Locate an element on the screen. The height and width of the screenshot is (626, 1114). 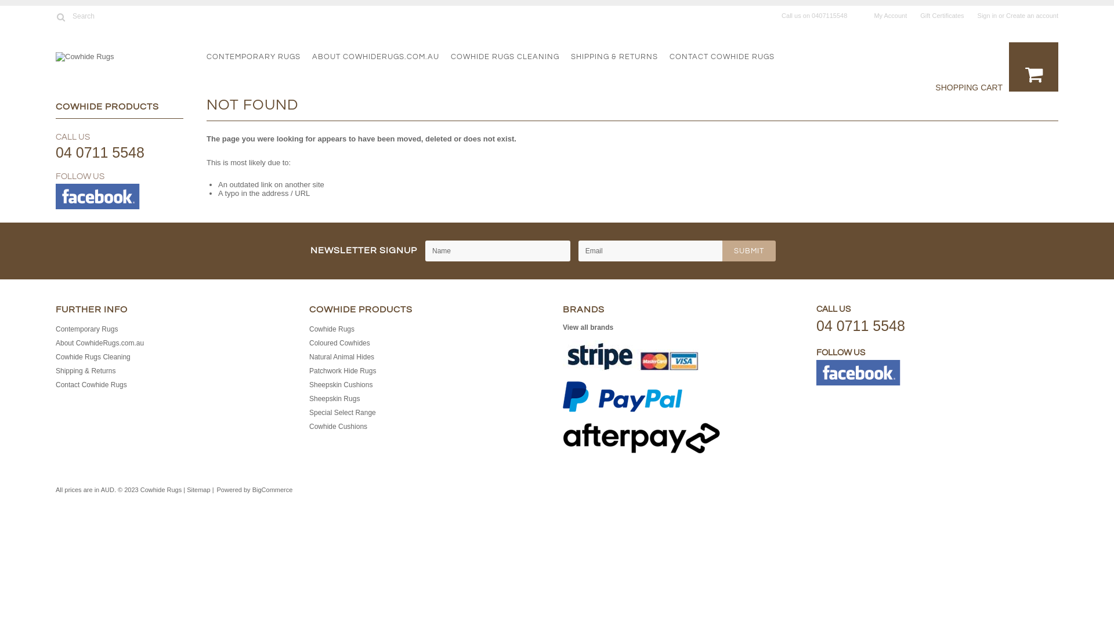
About CowhideRugs.com.au is located at coordinates (100, 343).